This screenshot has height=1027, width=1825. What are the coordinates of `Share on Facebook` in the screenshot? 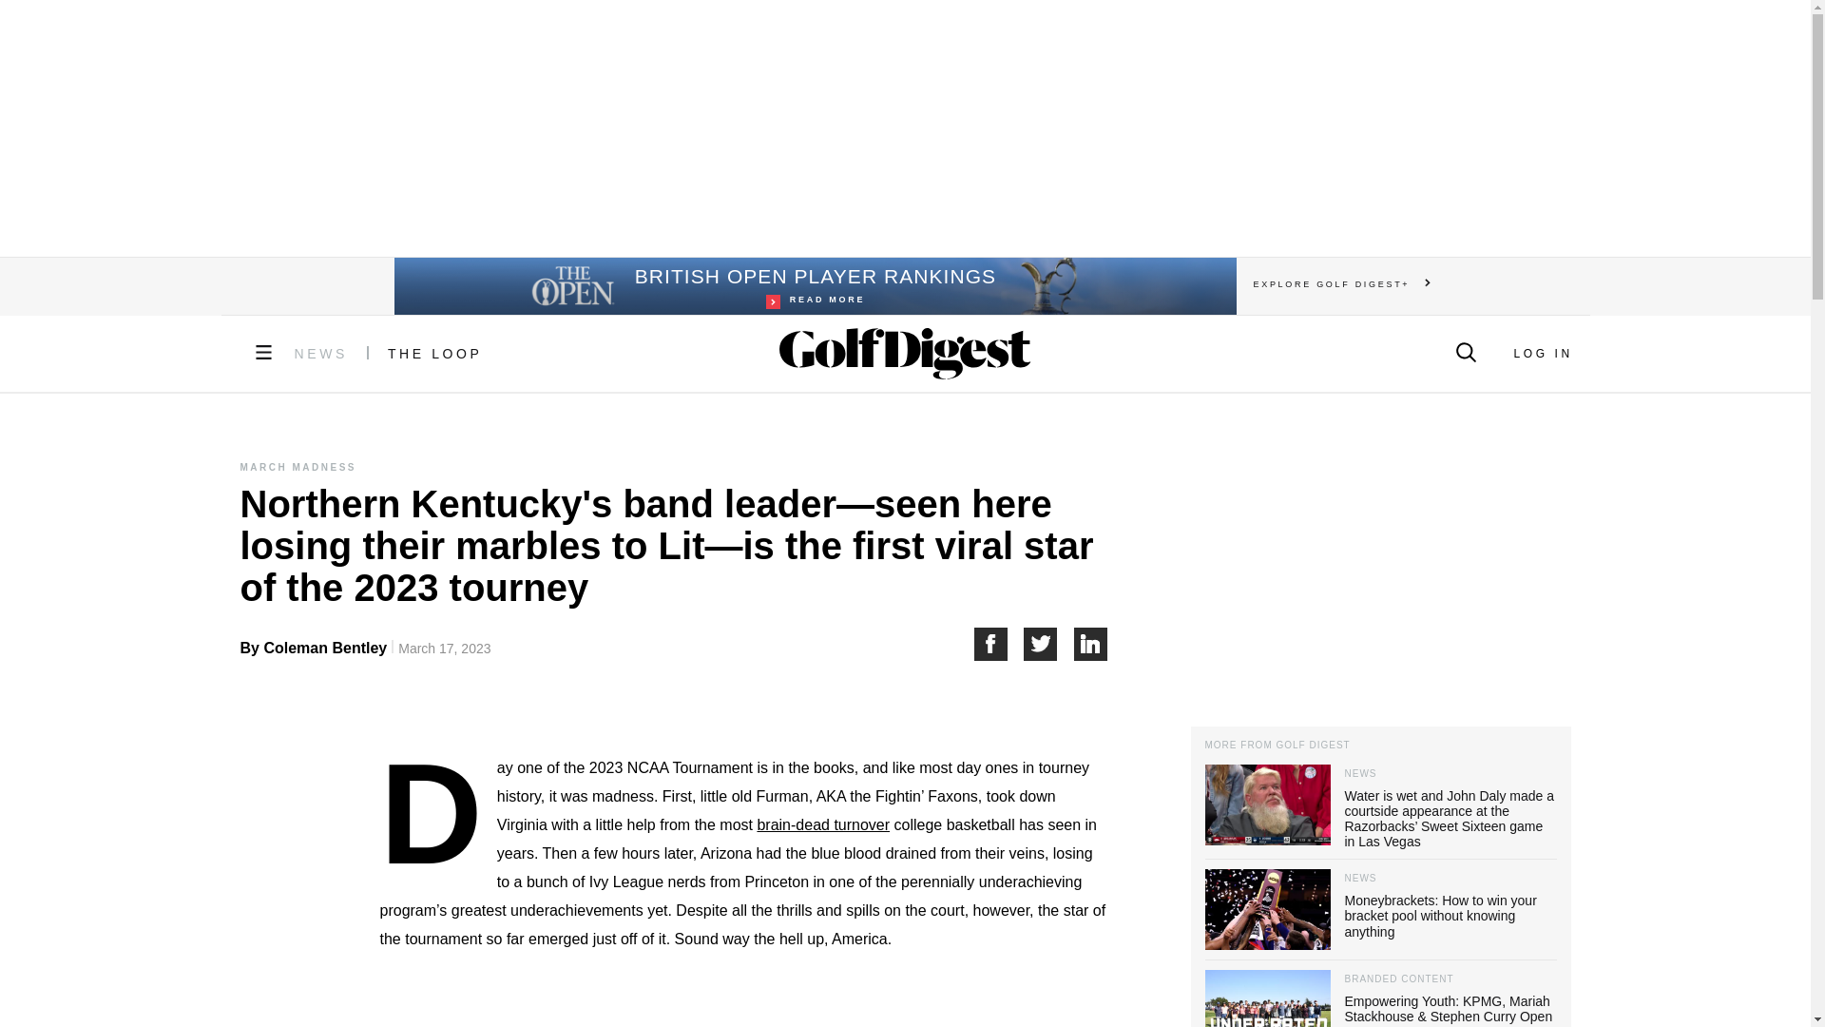 It's located at (814, 285).